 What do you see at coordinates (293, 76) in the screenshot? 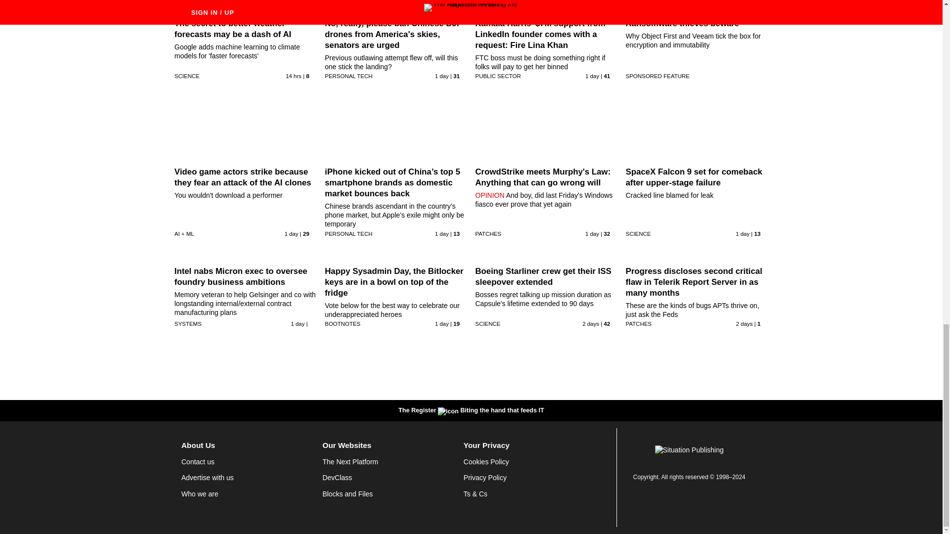
I see `27 Jul 2024 13:27` at bounding box center [293, 76].